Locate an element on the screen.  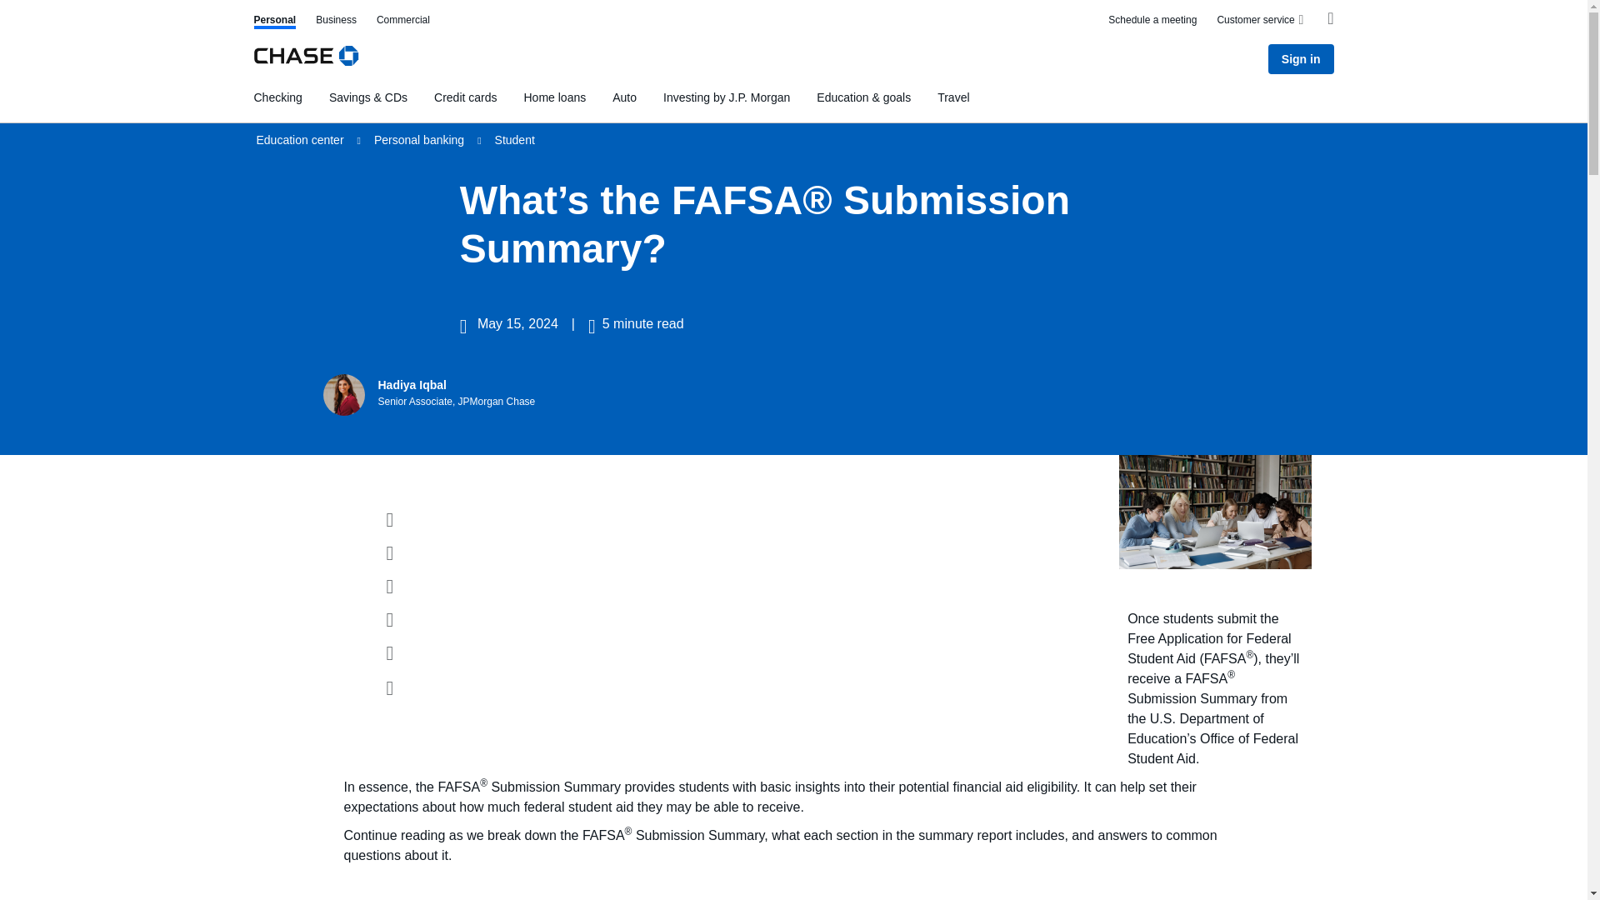
Schedule a meeting is located at coordinates (1152, 22).